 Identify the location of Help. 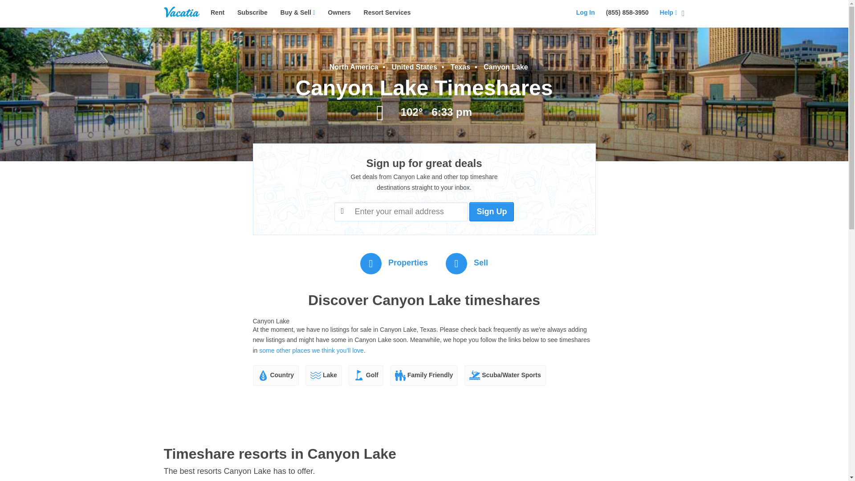
(668, 12).